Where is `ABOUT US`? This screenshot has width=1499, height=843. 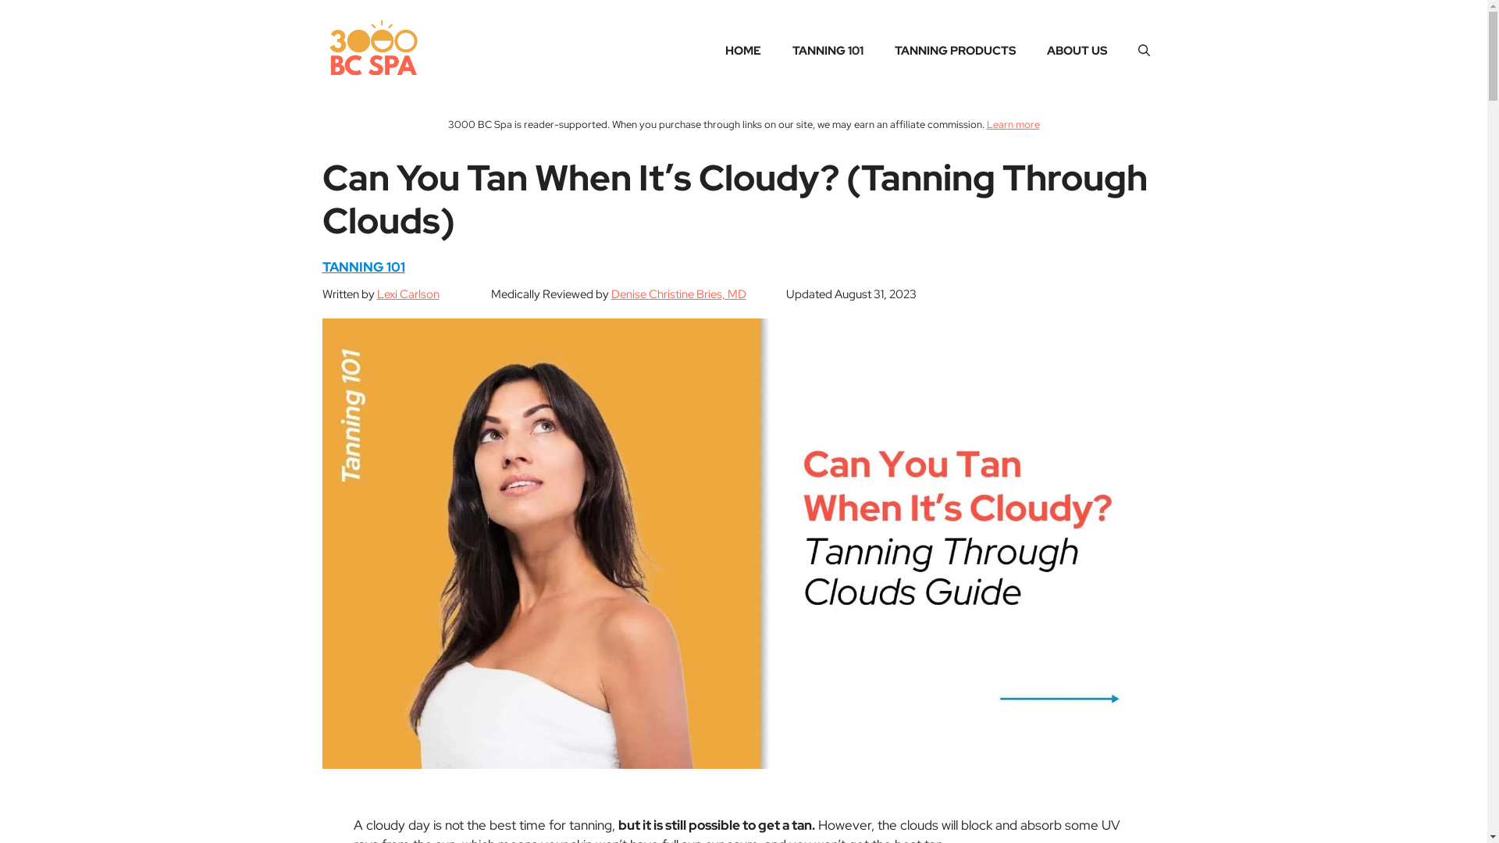 ABOUT US is located at coordinates (1076, 51).